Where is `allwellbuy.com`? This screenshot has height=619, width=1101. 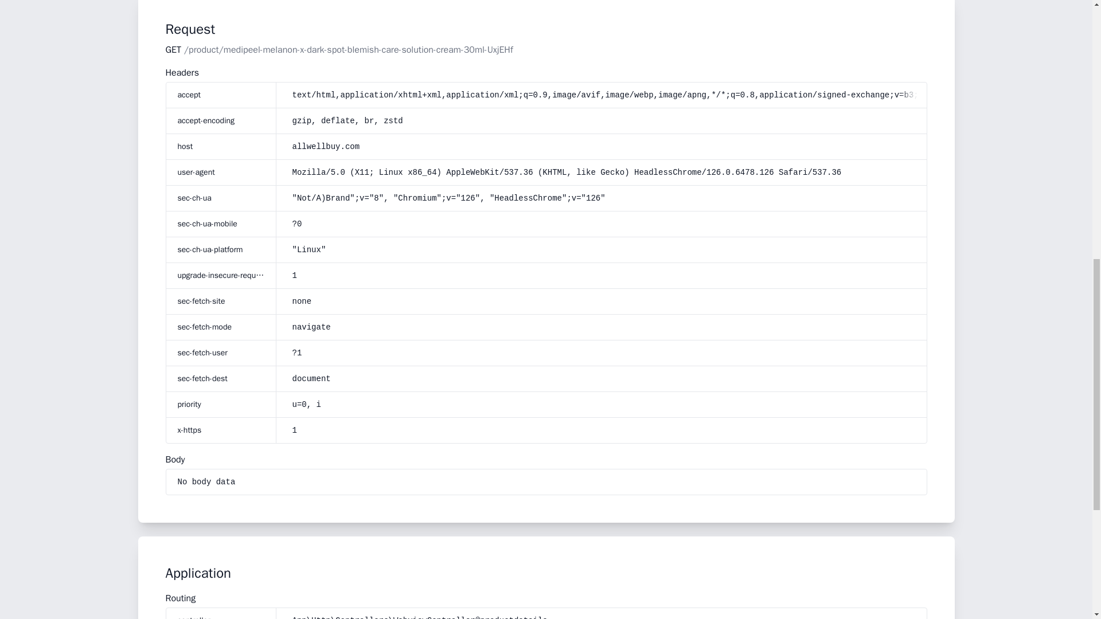 allwellbuy.com is located at coordinates (326, 147).